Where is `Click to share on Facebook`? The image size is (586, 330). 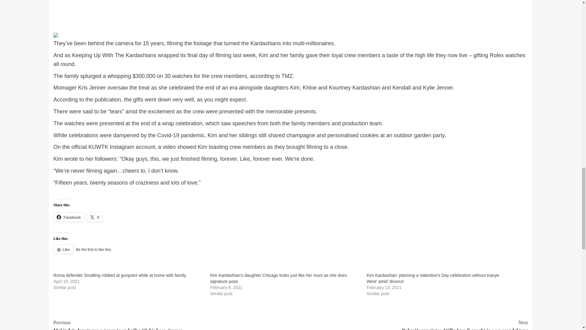
Click to share on Facebook is located at coordinates (69, 217).